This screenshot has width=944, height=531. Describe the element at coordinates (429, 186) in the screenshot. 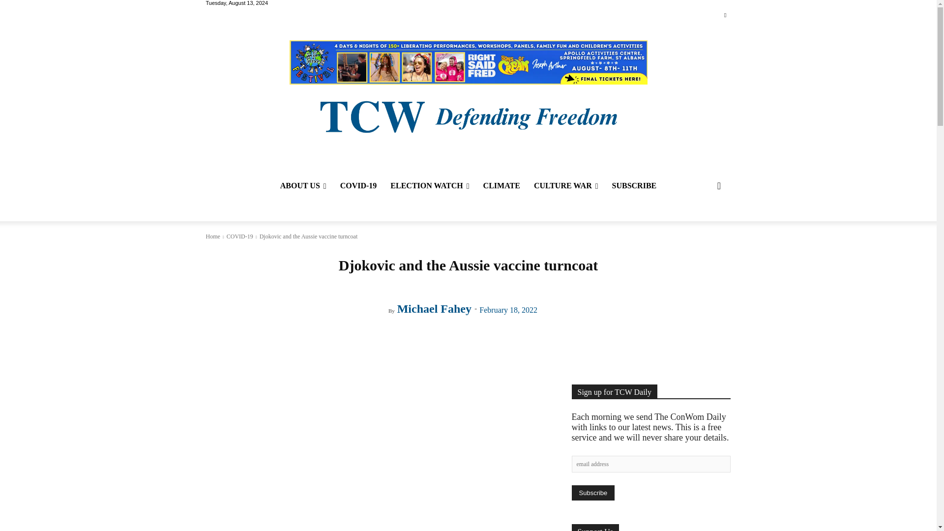

I see `ELECTION WATCH` at that location.